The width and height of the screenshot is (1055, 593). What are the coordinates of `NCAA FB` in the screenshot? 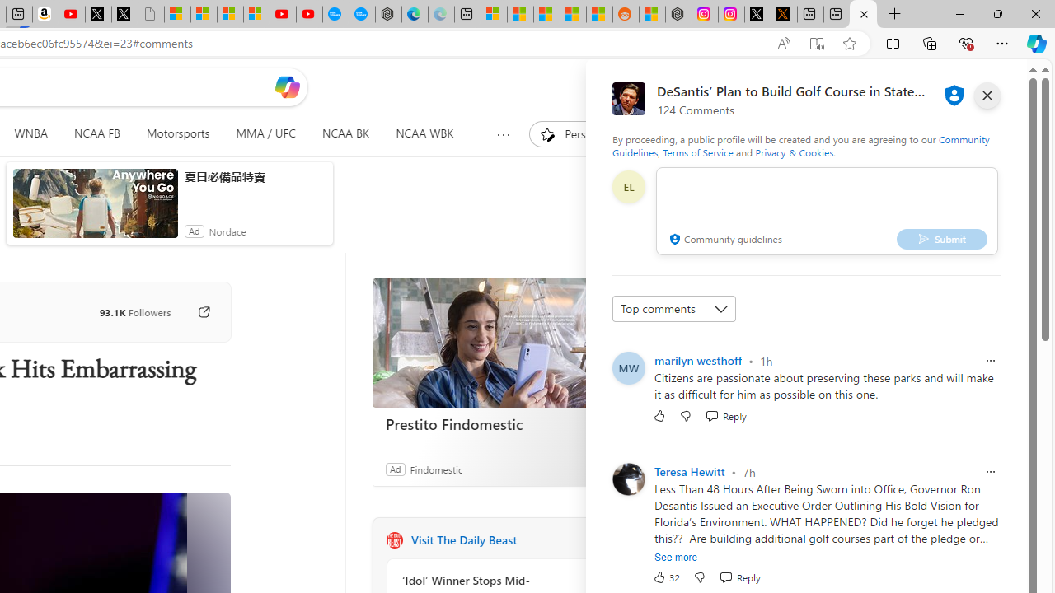 It's located at (96, 133).